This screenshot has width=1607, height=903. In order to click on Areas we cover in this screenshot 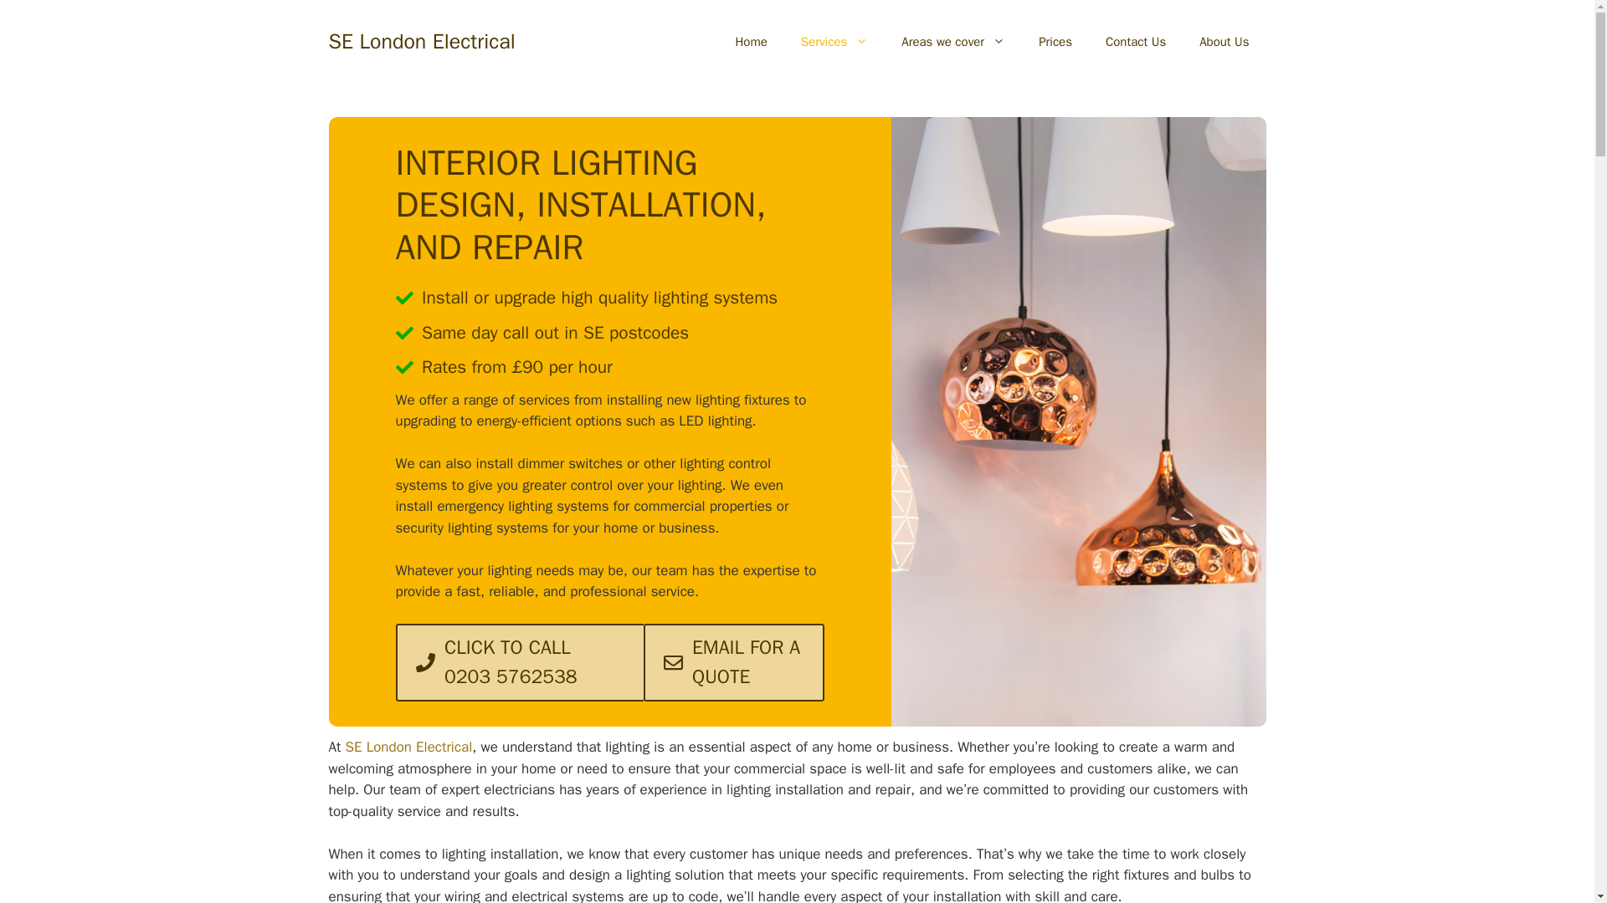, I will do `click(953, 42)`.